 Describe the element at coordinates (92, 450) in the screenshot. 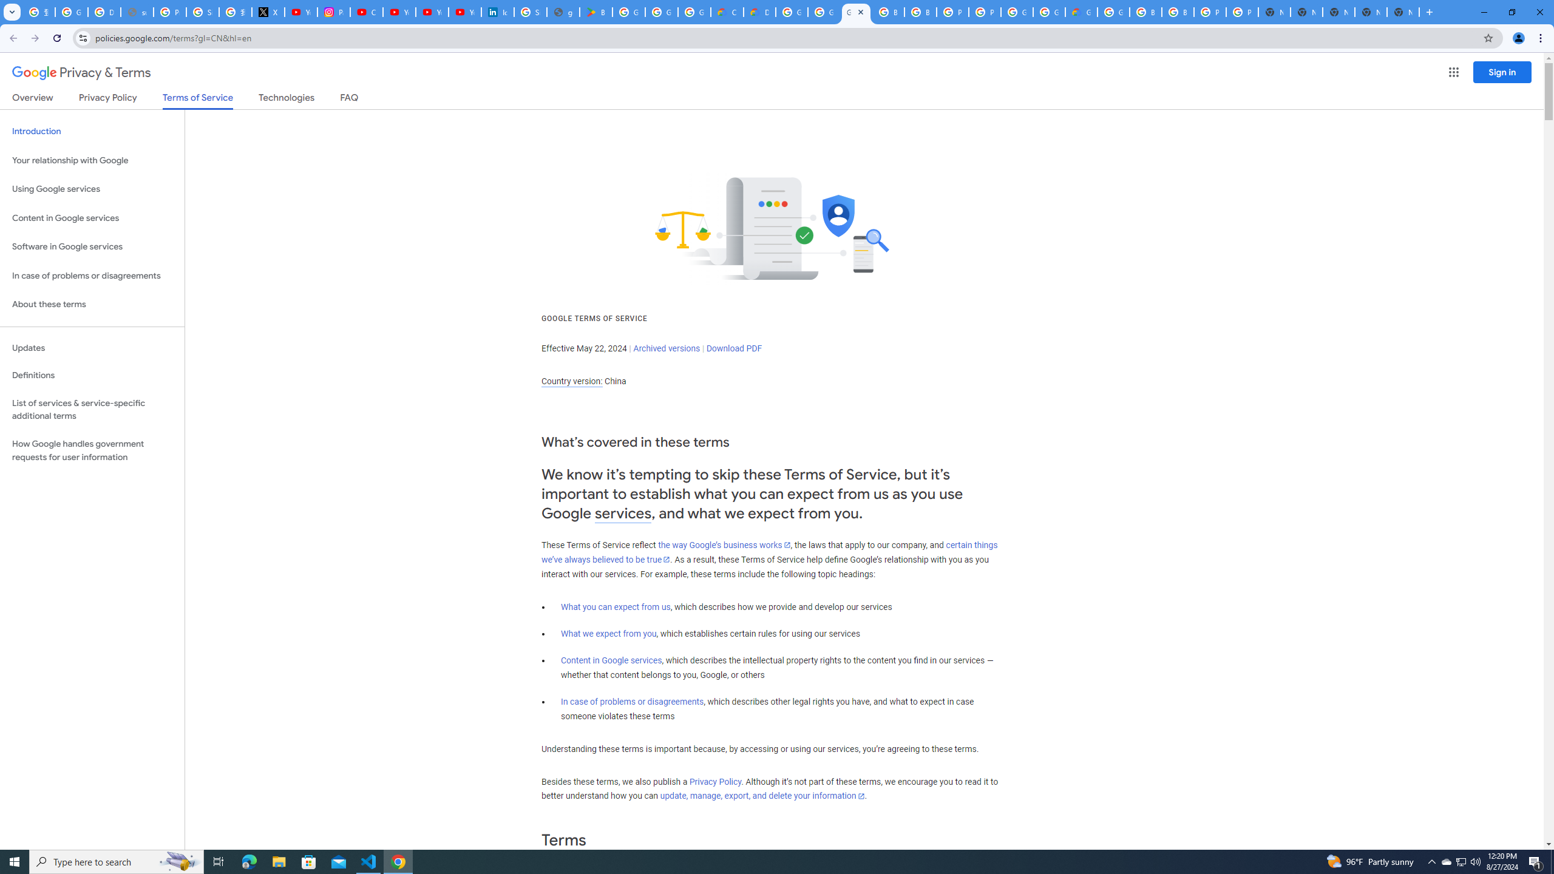

I see `How Google handles government requests for user information` at that location.